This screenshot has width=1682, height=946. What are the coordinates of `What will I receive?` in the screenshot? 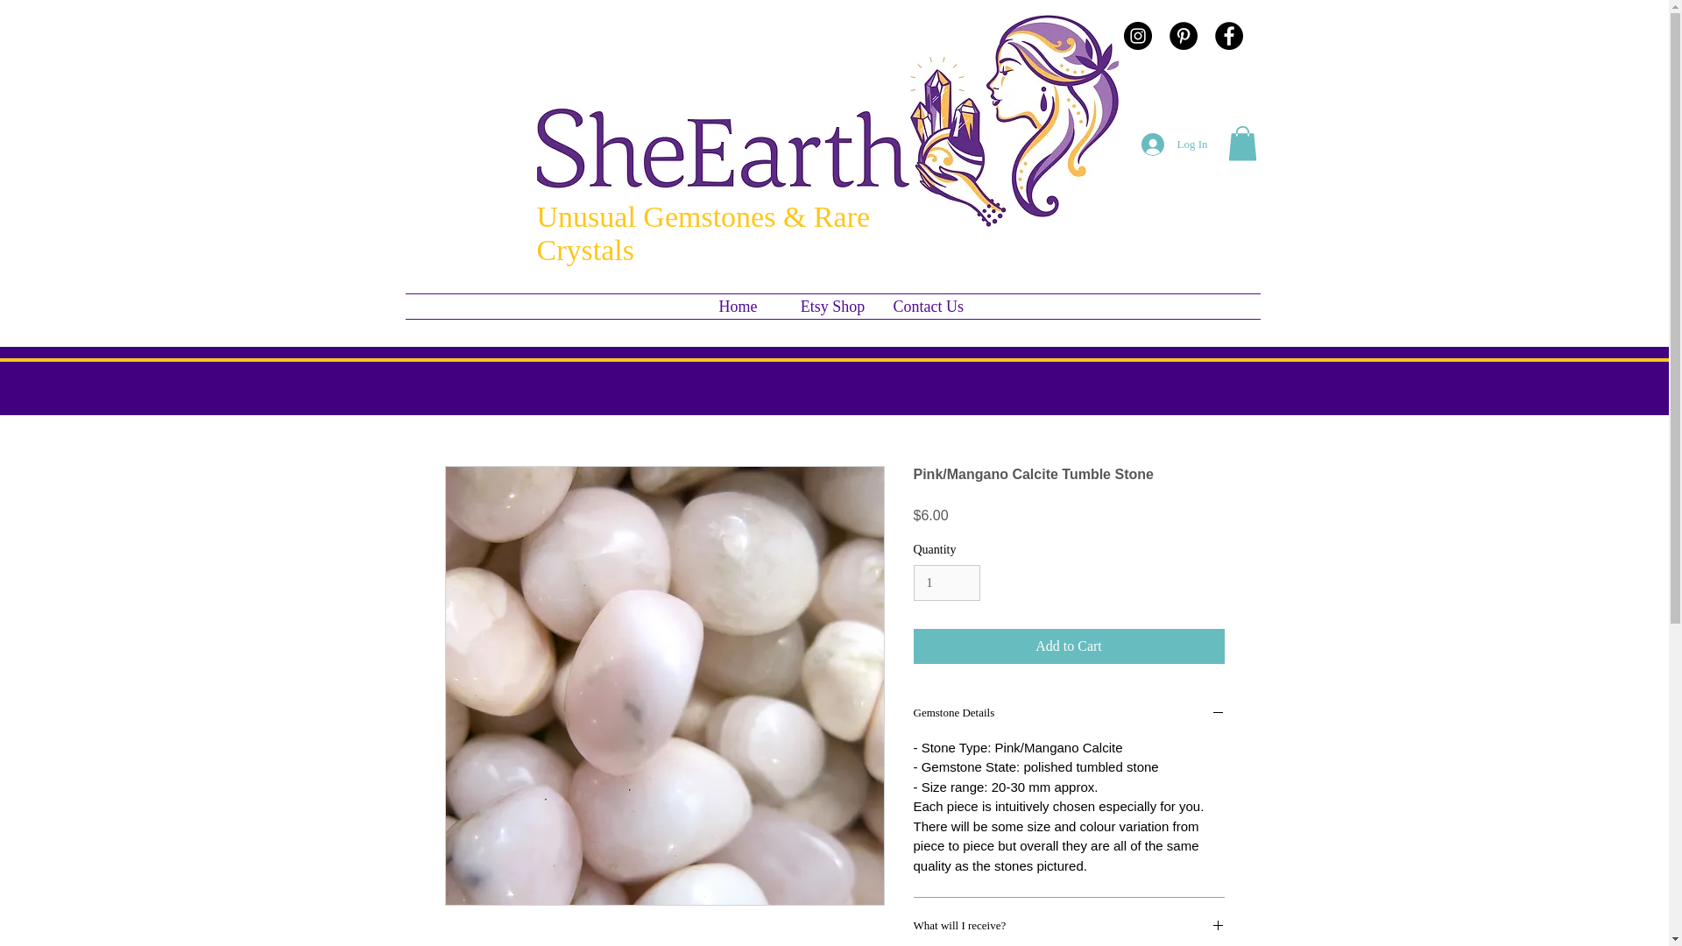 It's located at (1069, 927).